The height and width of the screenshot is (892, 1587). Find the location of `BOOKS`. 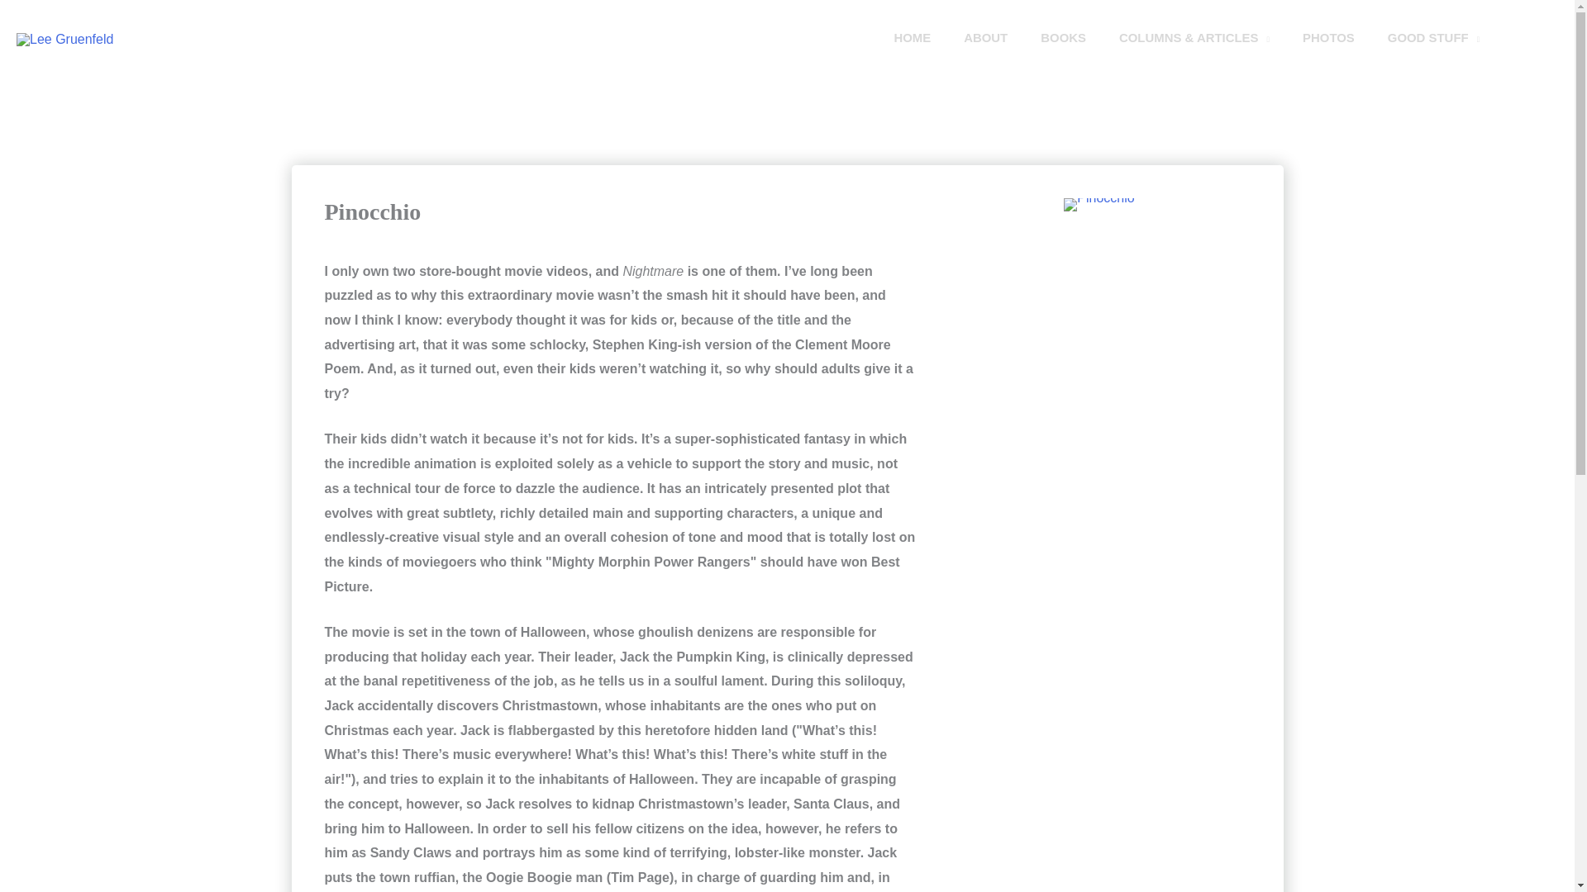

BOOKS is located at coordinates (1063, 38).